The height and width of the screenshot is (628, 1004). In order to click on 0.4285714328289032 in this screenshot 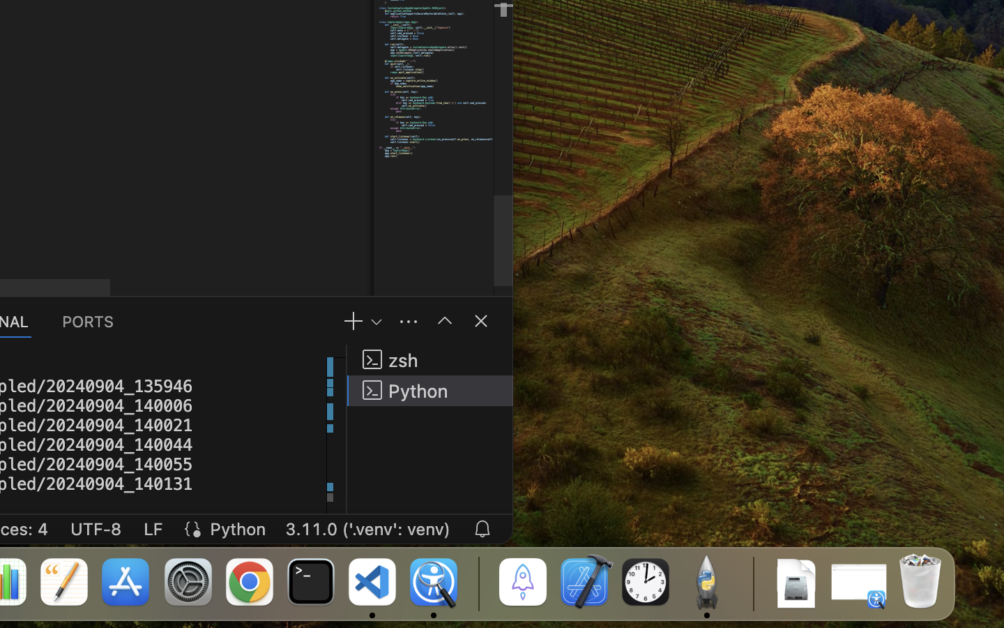, I will do `click(478, 583)`.